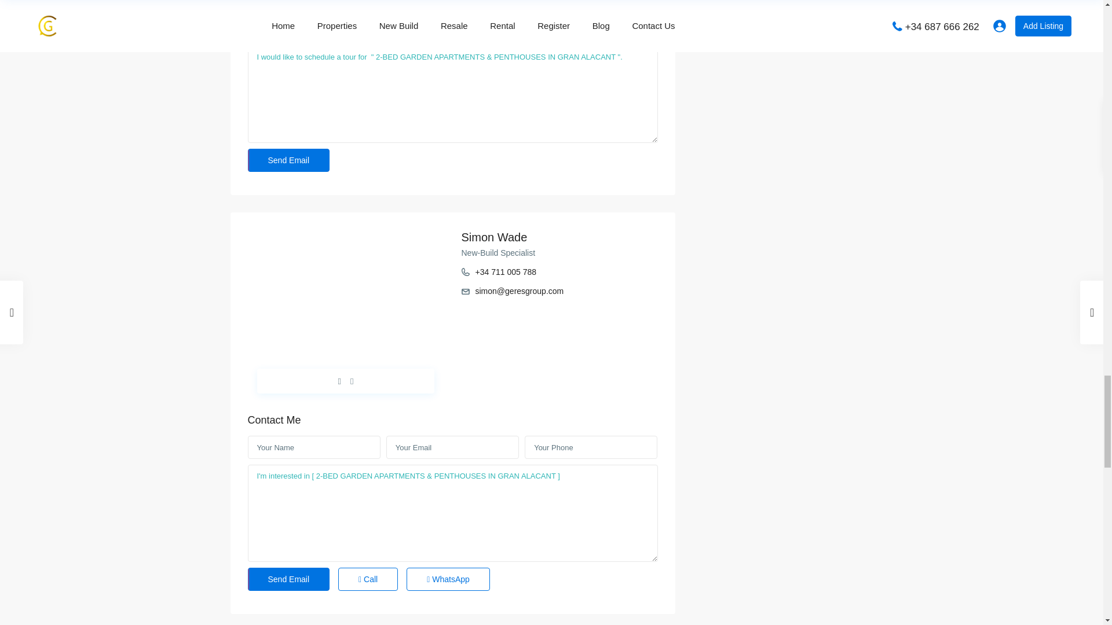  I want to click on Send Email, so click(289, 579).